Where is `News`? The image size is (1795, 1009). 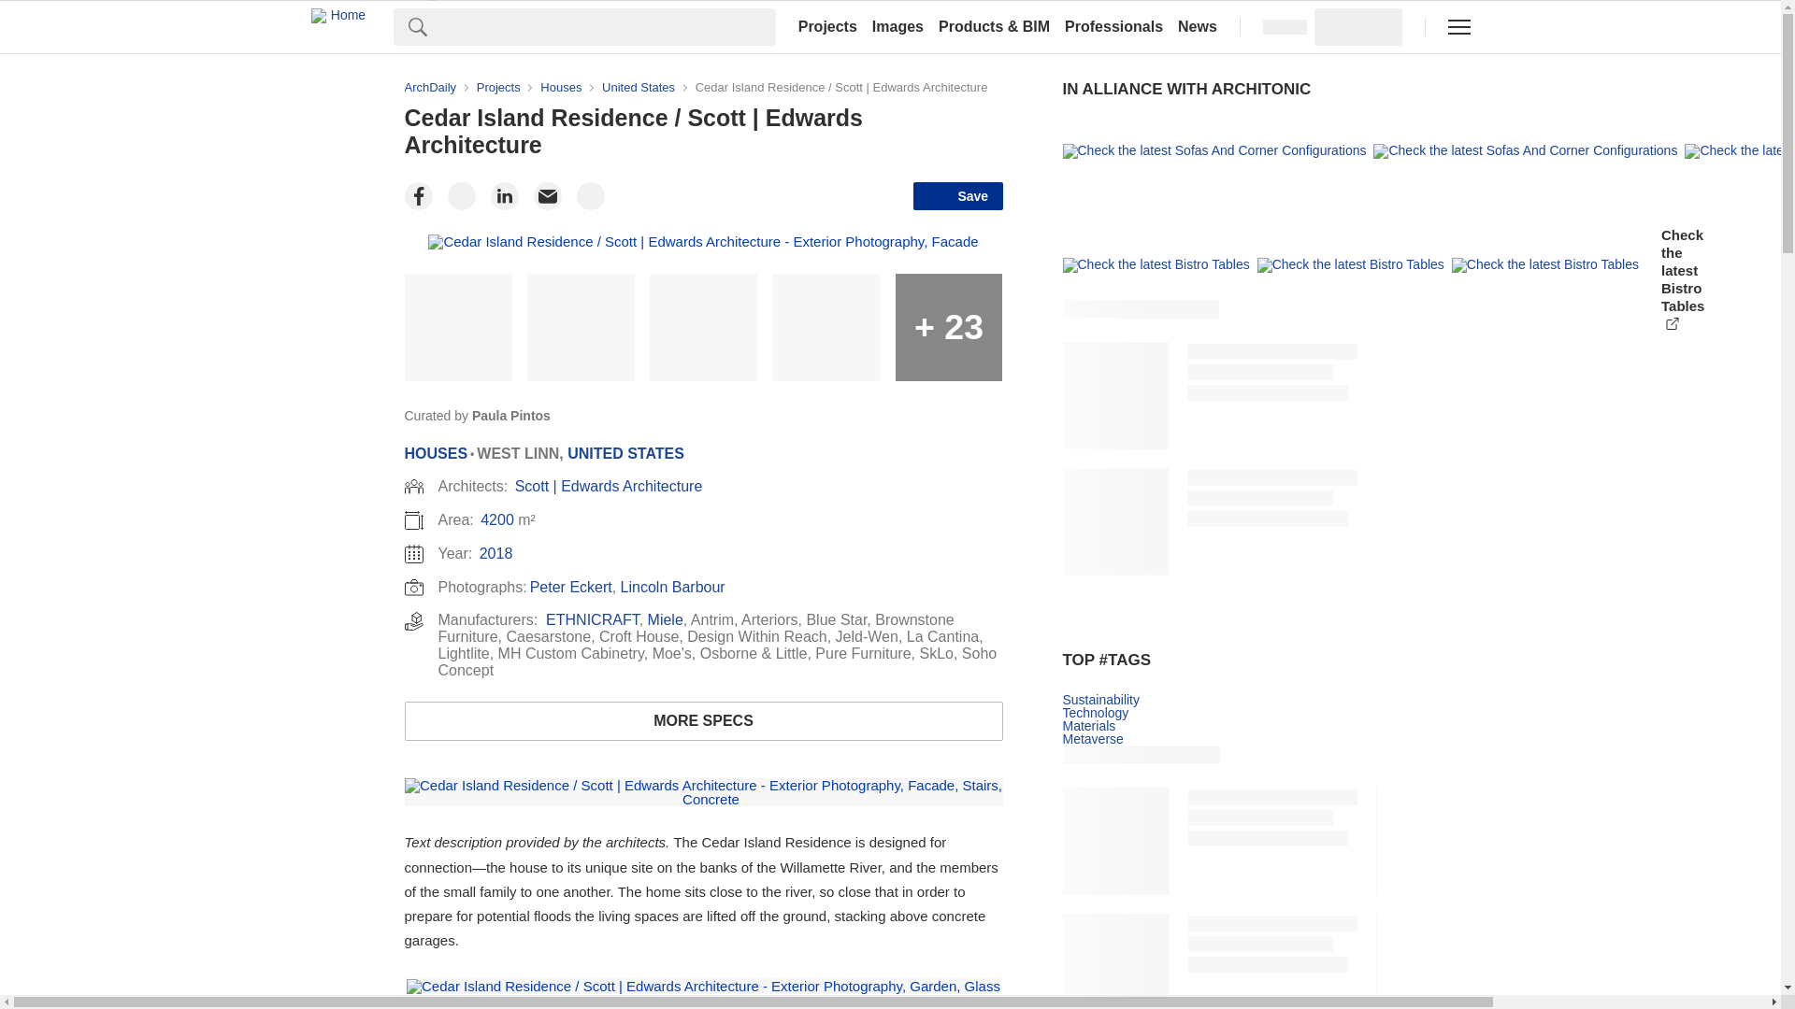 News is located at coordinates (1197, 26).